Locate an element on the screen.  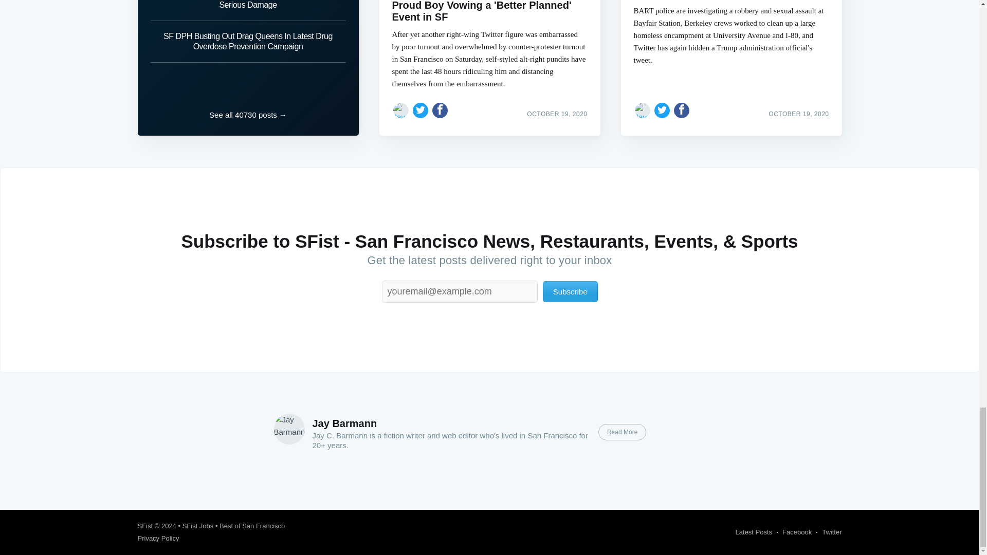
Share on Twitter is located at coordinates (421, 110).